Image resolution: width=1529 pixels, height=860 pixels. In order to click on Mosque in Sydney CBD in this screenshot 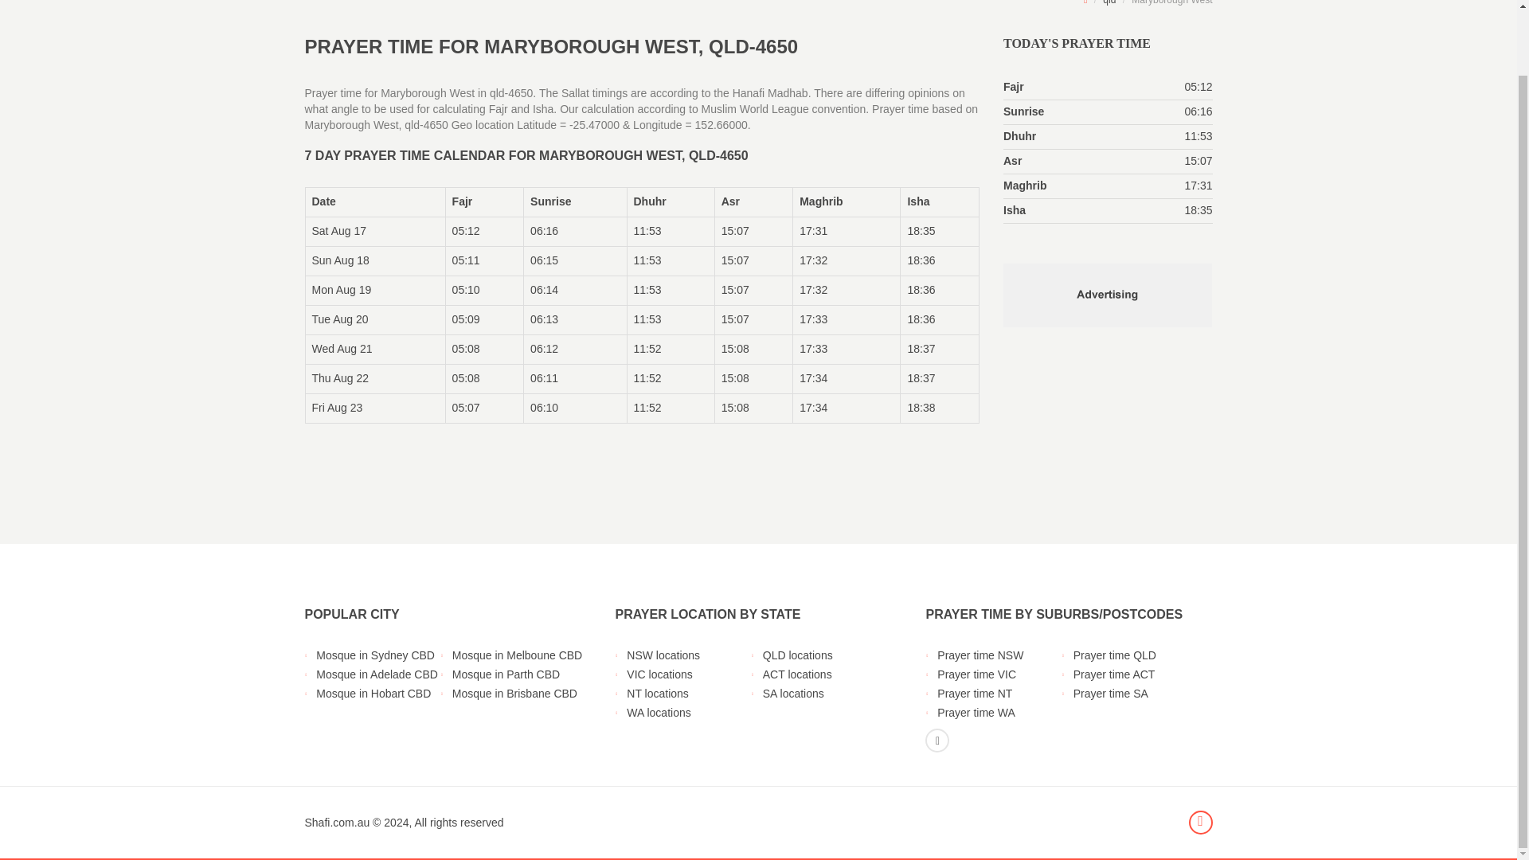, I will do `click(381, 655)`.